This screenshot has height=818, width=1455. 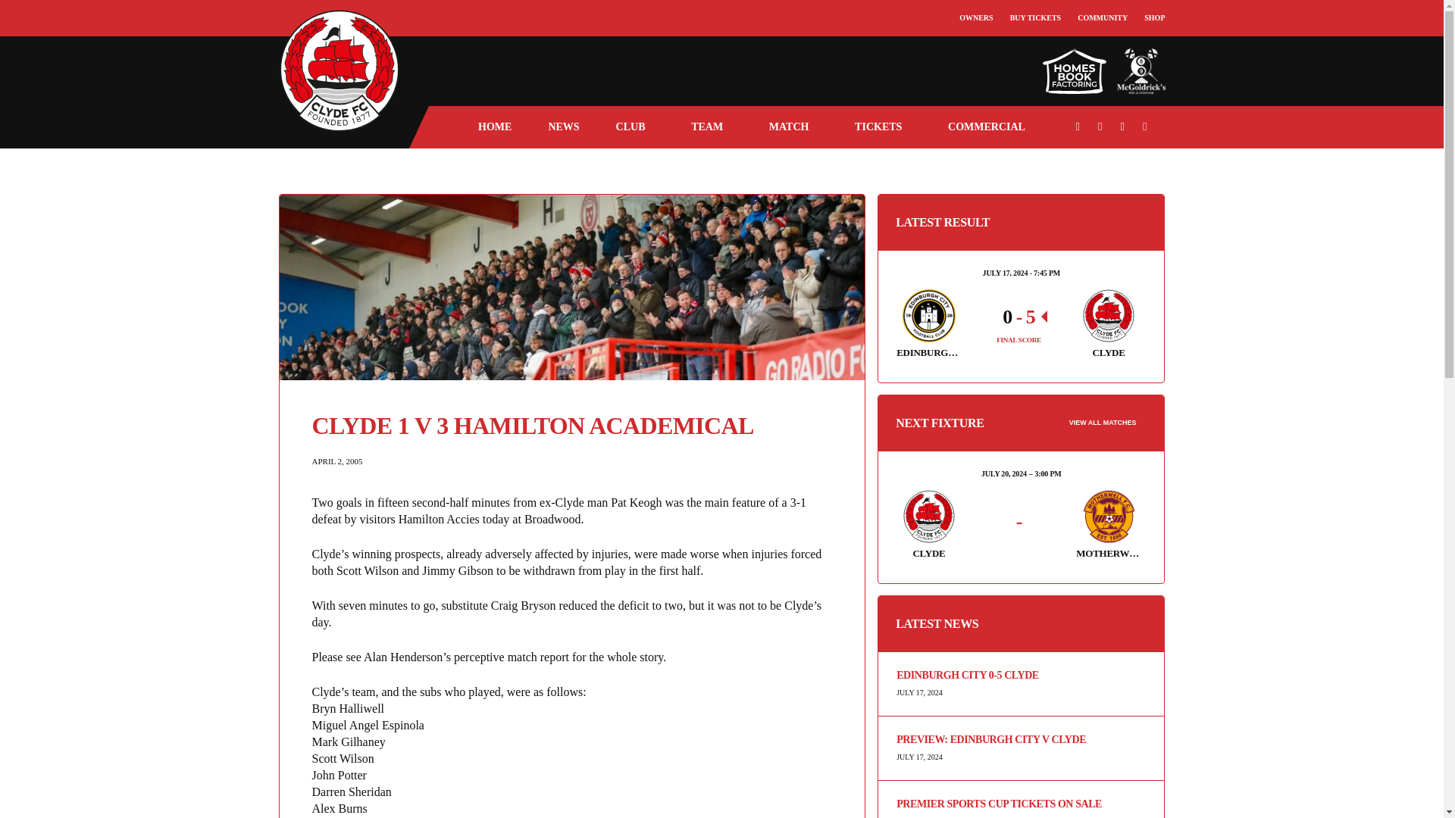 I want to click on OWNERS, so click(x=975, y=18).